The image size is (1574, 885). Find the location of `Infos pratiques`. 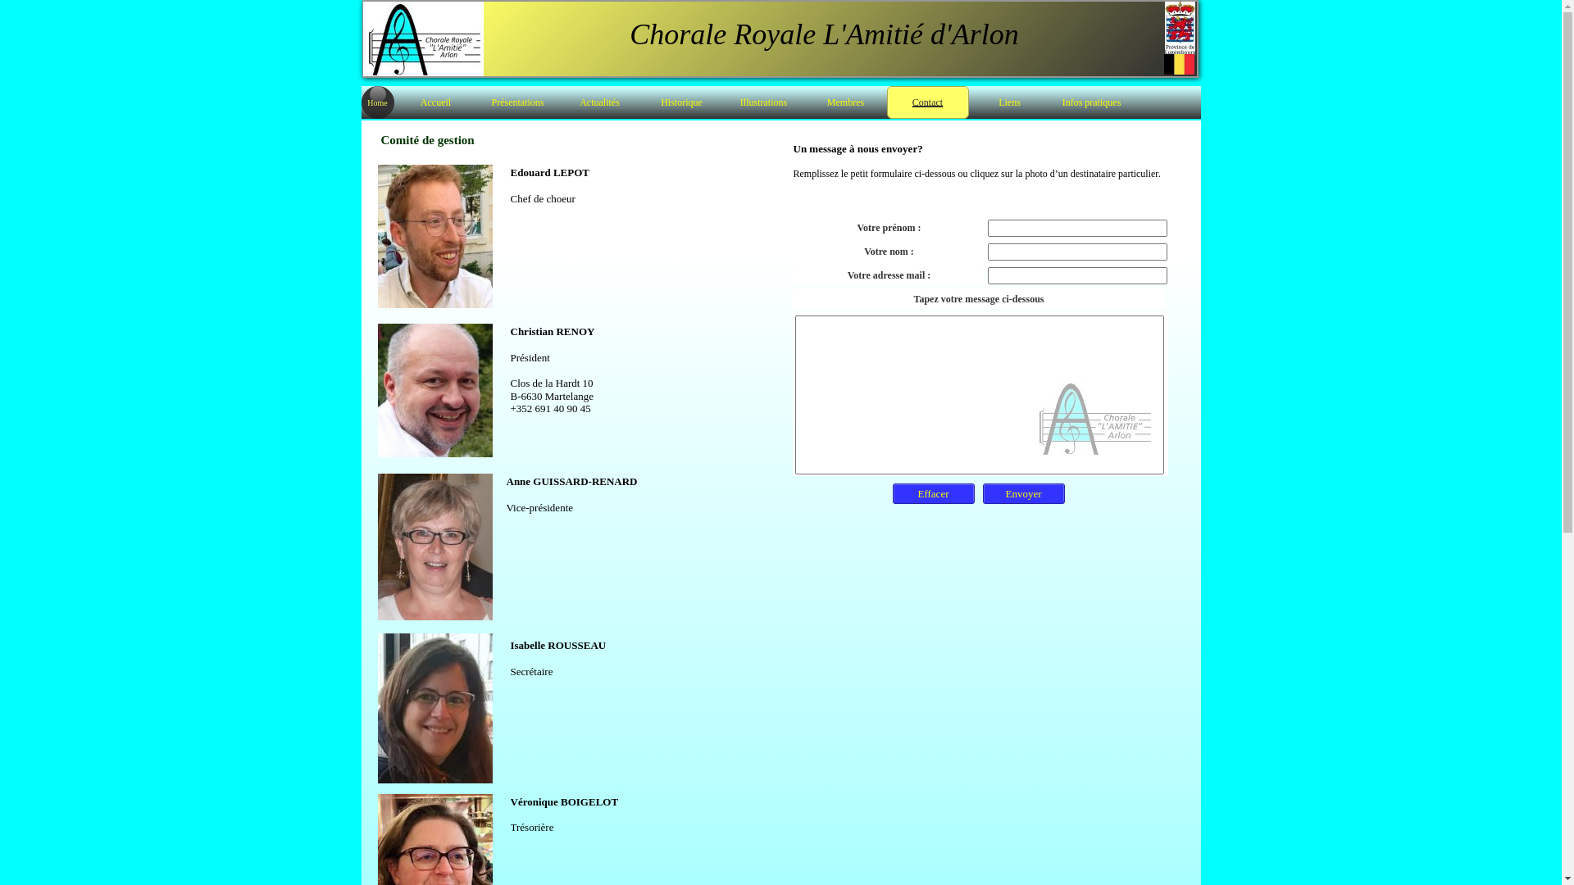

Infos pratiques is located at coordinates (1092, 102).